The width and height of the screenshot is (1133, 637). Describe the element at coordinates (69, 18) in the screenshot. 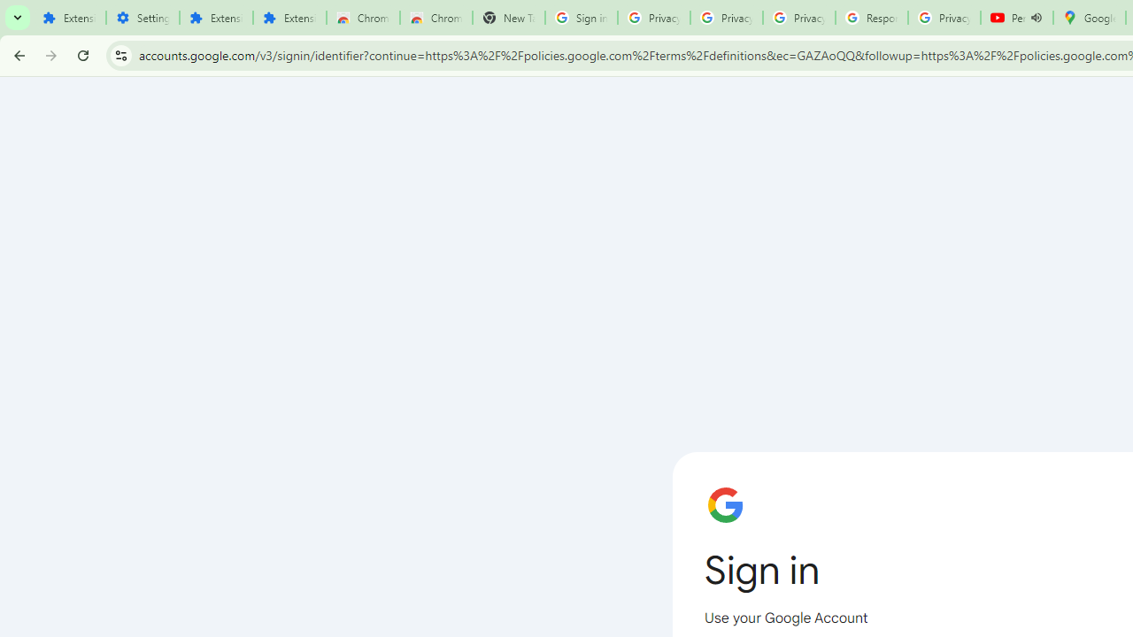

I see `Extensions` at that location.